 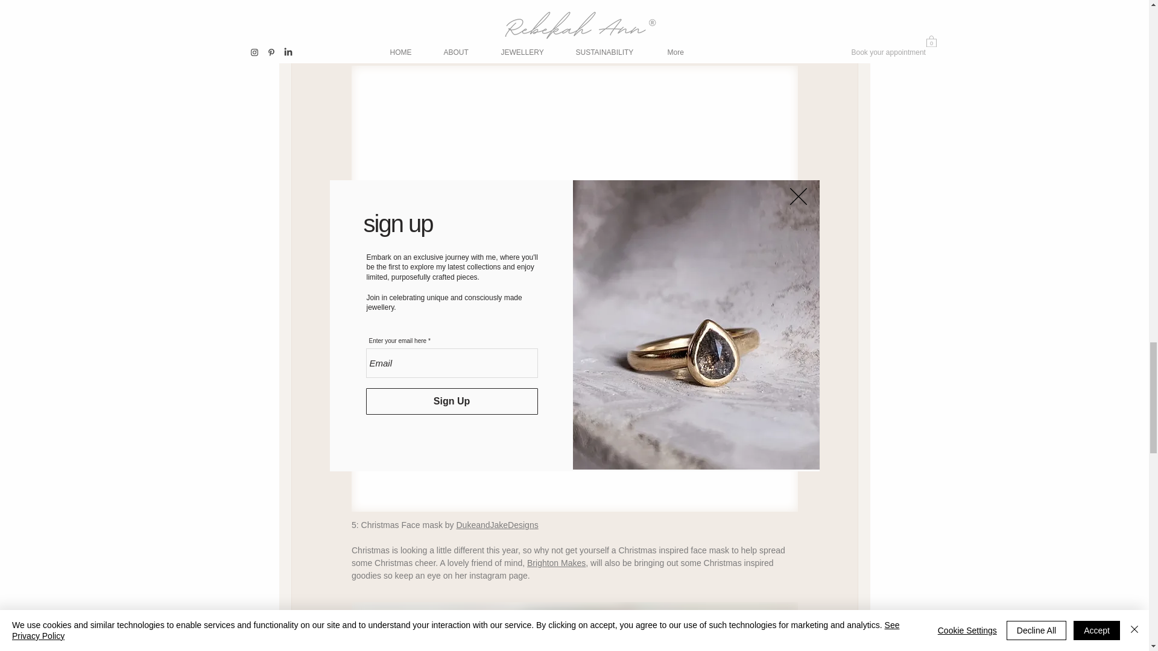 I want to click on DukeandJakeDesigns, so click(x=497, y=524).